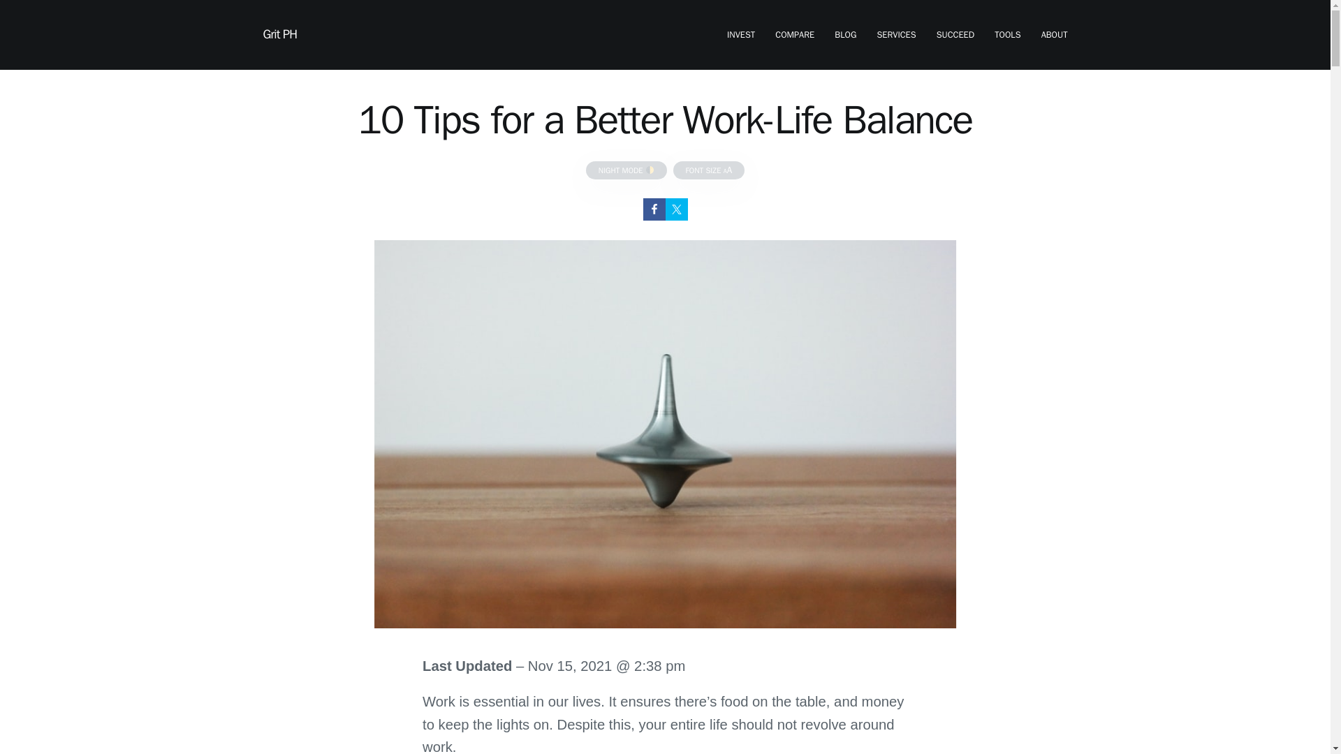 Image resolution: width=1341 pixels, height=754 pixels. What do you see at coordinates (654, 209) in the screenshot?
I see `Share on Facebook` at bounding box center [654, 209].